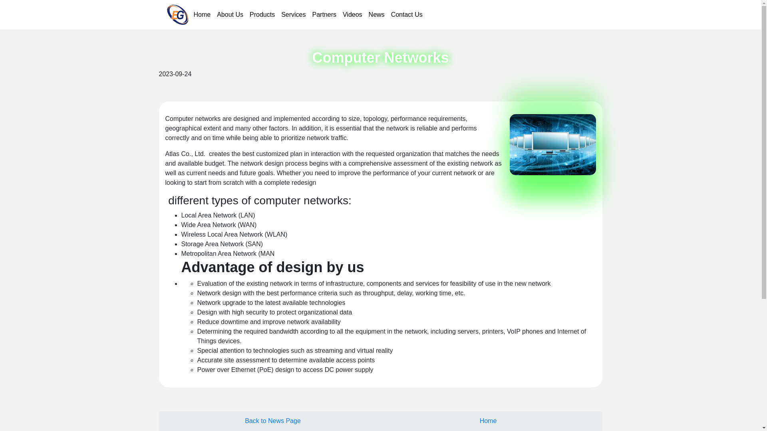  Describe the element at coordinates (230, 15) in the screenshot. I see `About Us` at that location.